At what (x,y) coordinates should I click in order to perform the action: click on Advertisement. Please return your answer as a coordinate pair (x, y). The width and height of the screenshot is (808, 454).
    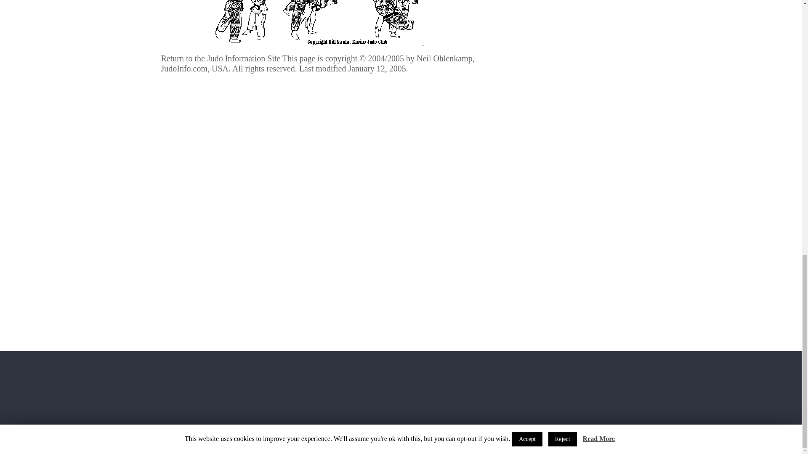
    Looking at the image, I should click on (319, 161).